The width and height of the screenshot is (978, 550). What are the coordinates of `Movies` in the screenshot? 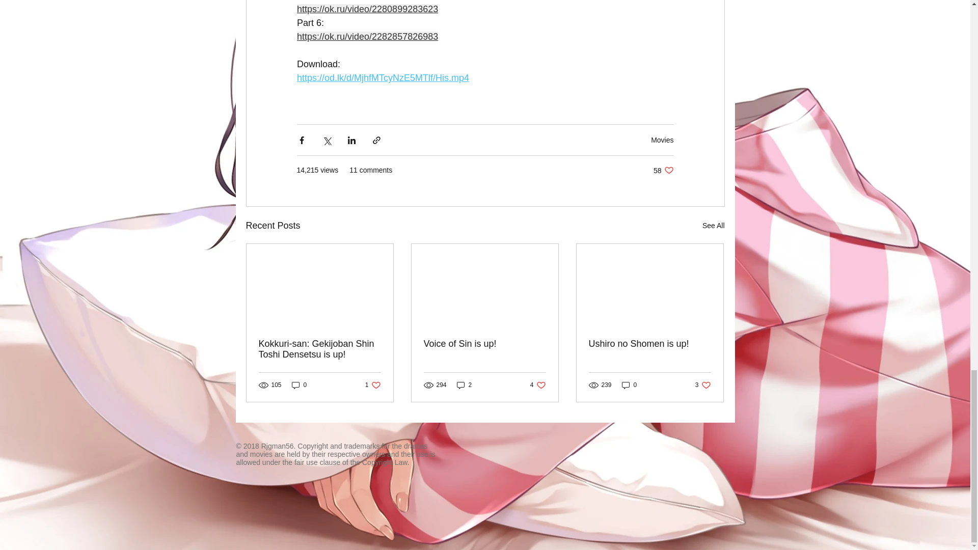 It's located at (373, 385).